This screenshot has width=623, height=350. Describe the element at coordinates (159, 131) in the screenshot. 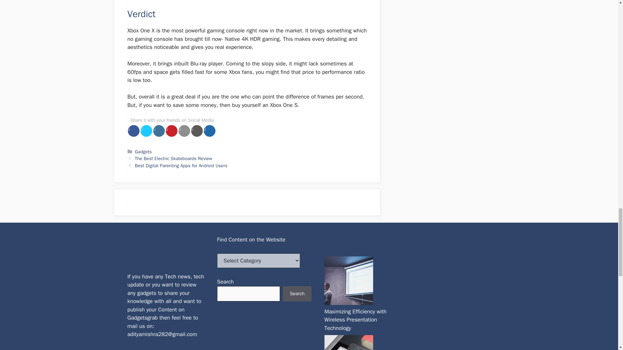

I see `Share on LinkedIn` at that location.